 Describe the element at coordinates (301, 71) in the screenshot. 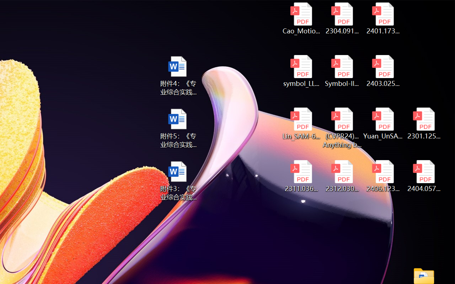

I see `symbol_LLM.pdf` at that location.